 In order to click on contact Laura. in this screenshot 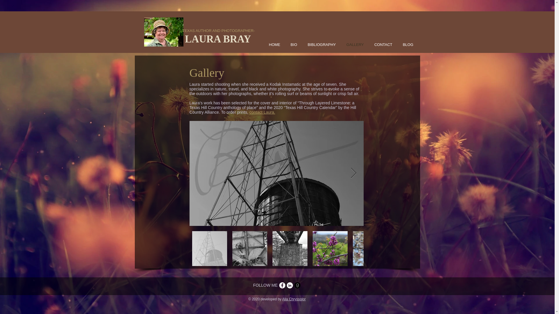, I will do `click(262, 112)`.